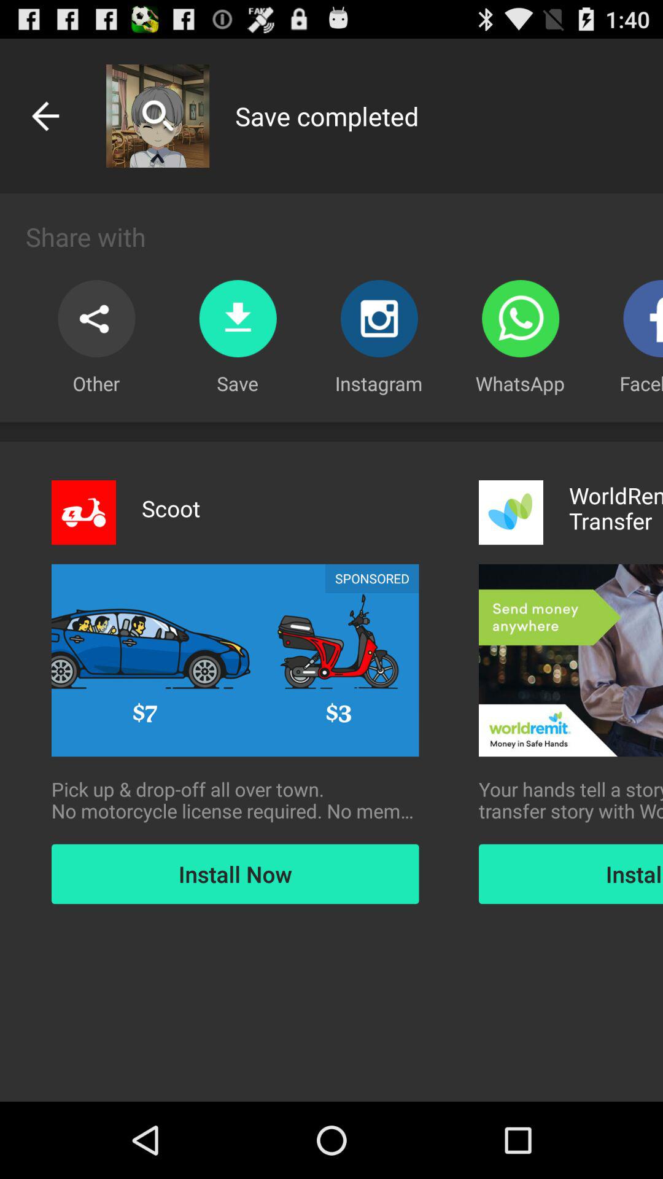  What do you see at coordinates (235, 800) in the screenshot?
I see `swipe until the pick up drop icon` at bounding box center [235, 800].